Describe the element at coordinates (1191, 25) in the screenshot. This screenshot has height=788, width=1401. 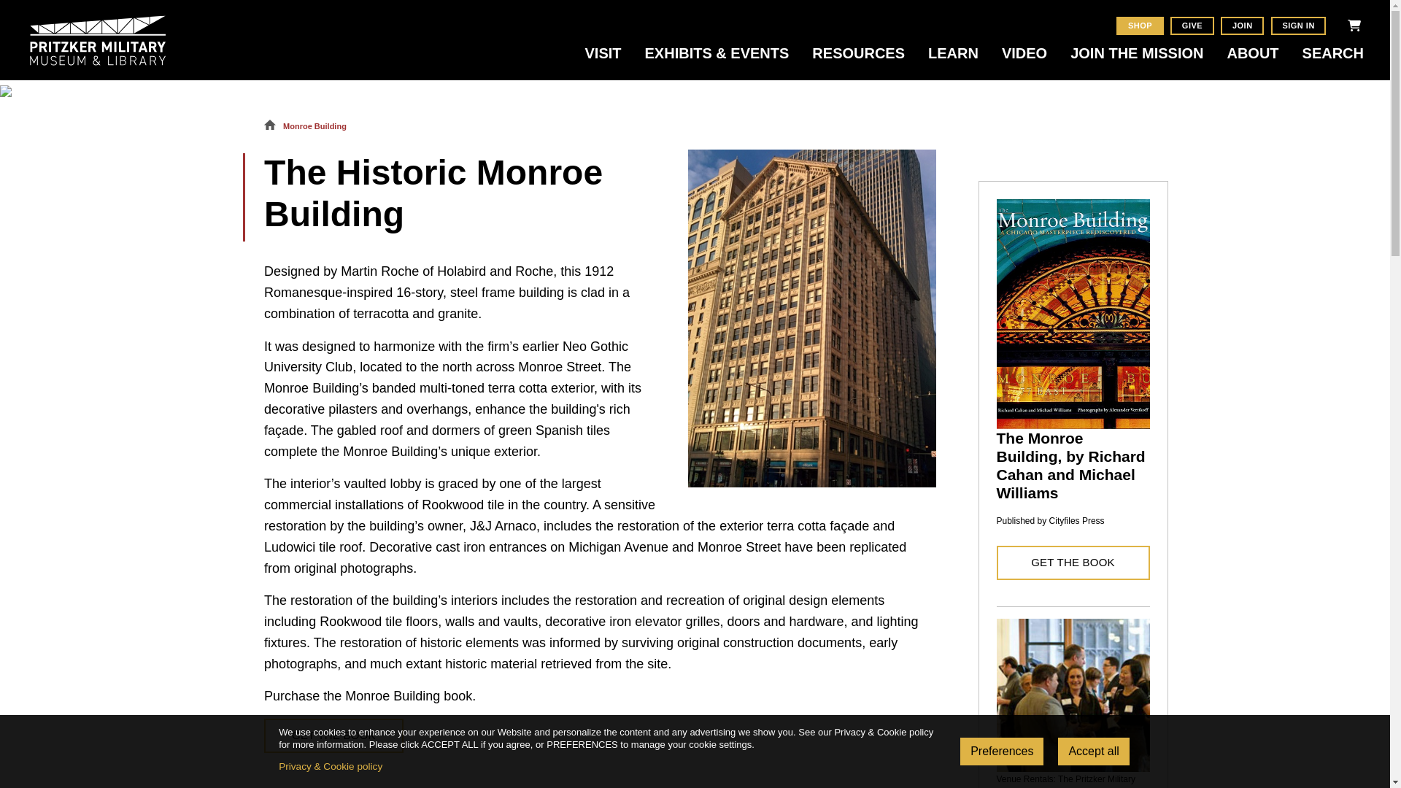
I see `GIVE` at that location.